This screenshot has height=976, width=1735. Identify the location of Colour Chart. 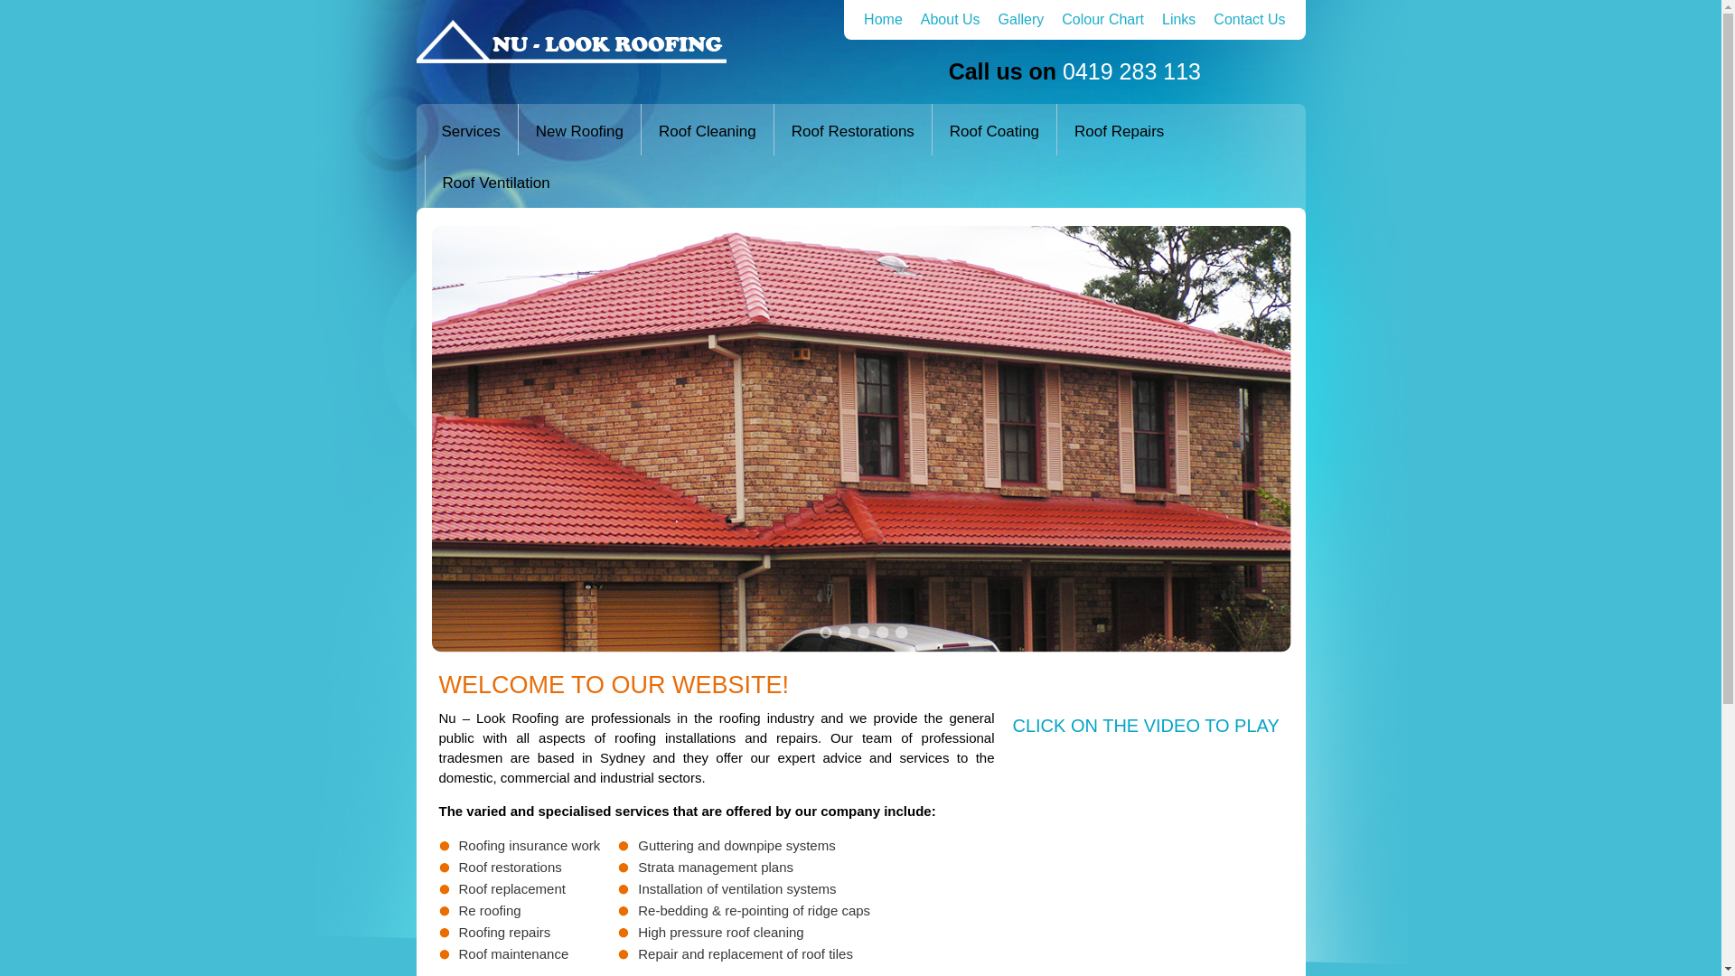
(1102, 20).